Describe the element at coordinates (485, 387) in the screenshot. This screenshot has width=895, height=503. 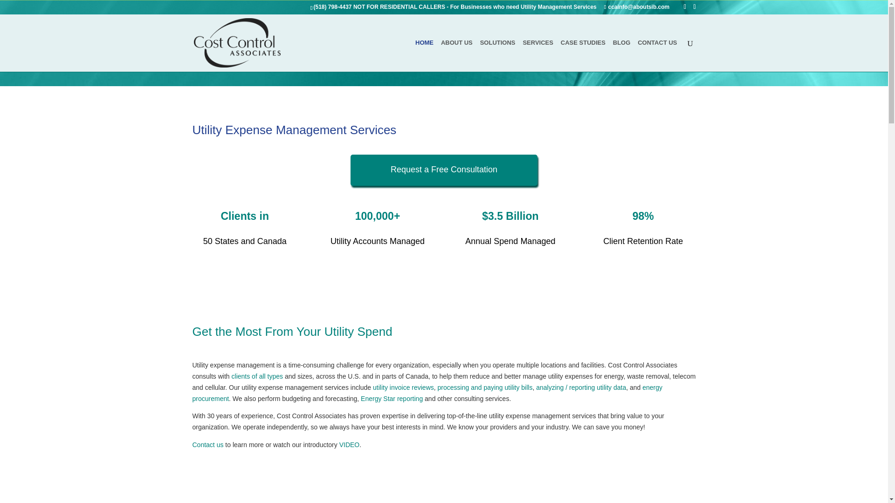
I see `processing and paying utility bills` at that location.